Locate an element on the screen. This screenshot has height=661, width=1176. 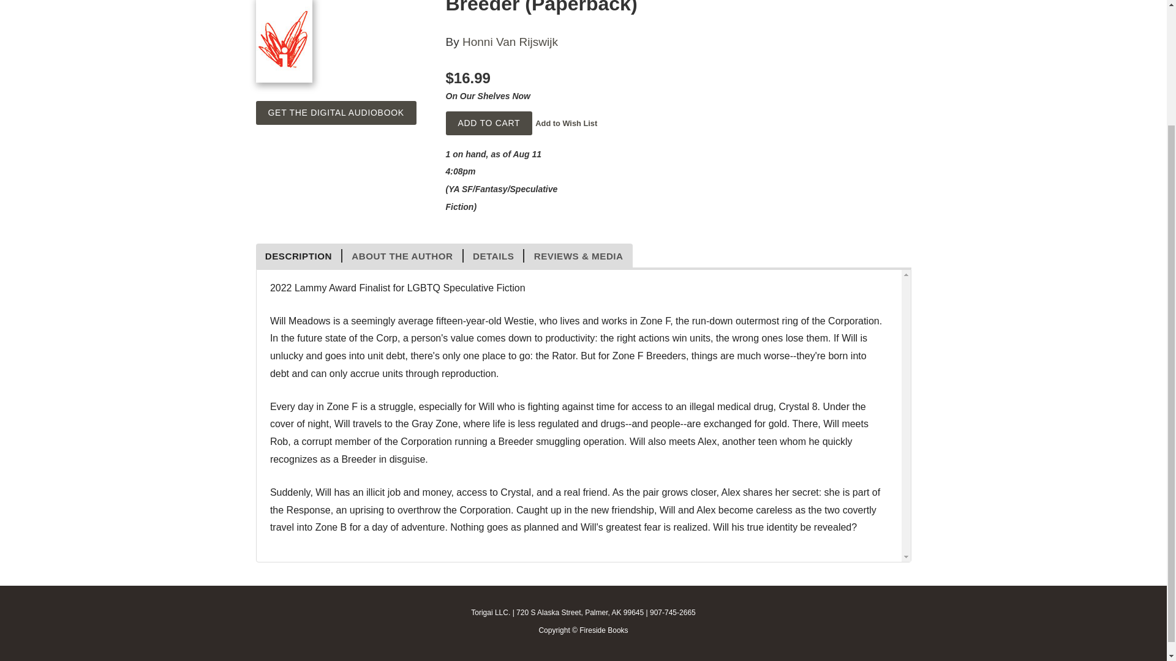
Add to Cart is located at coordinates (489, 124).